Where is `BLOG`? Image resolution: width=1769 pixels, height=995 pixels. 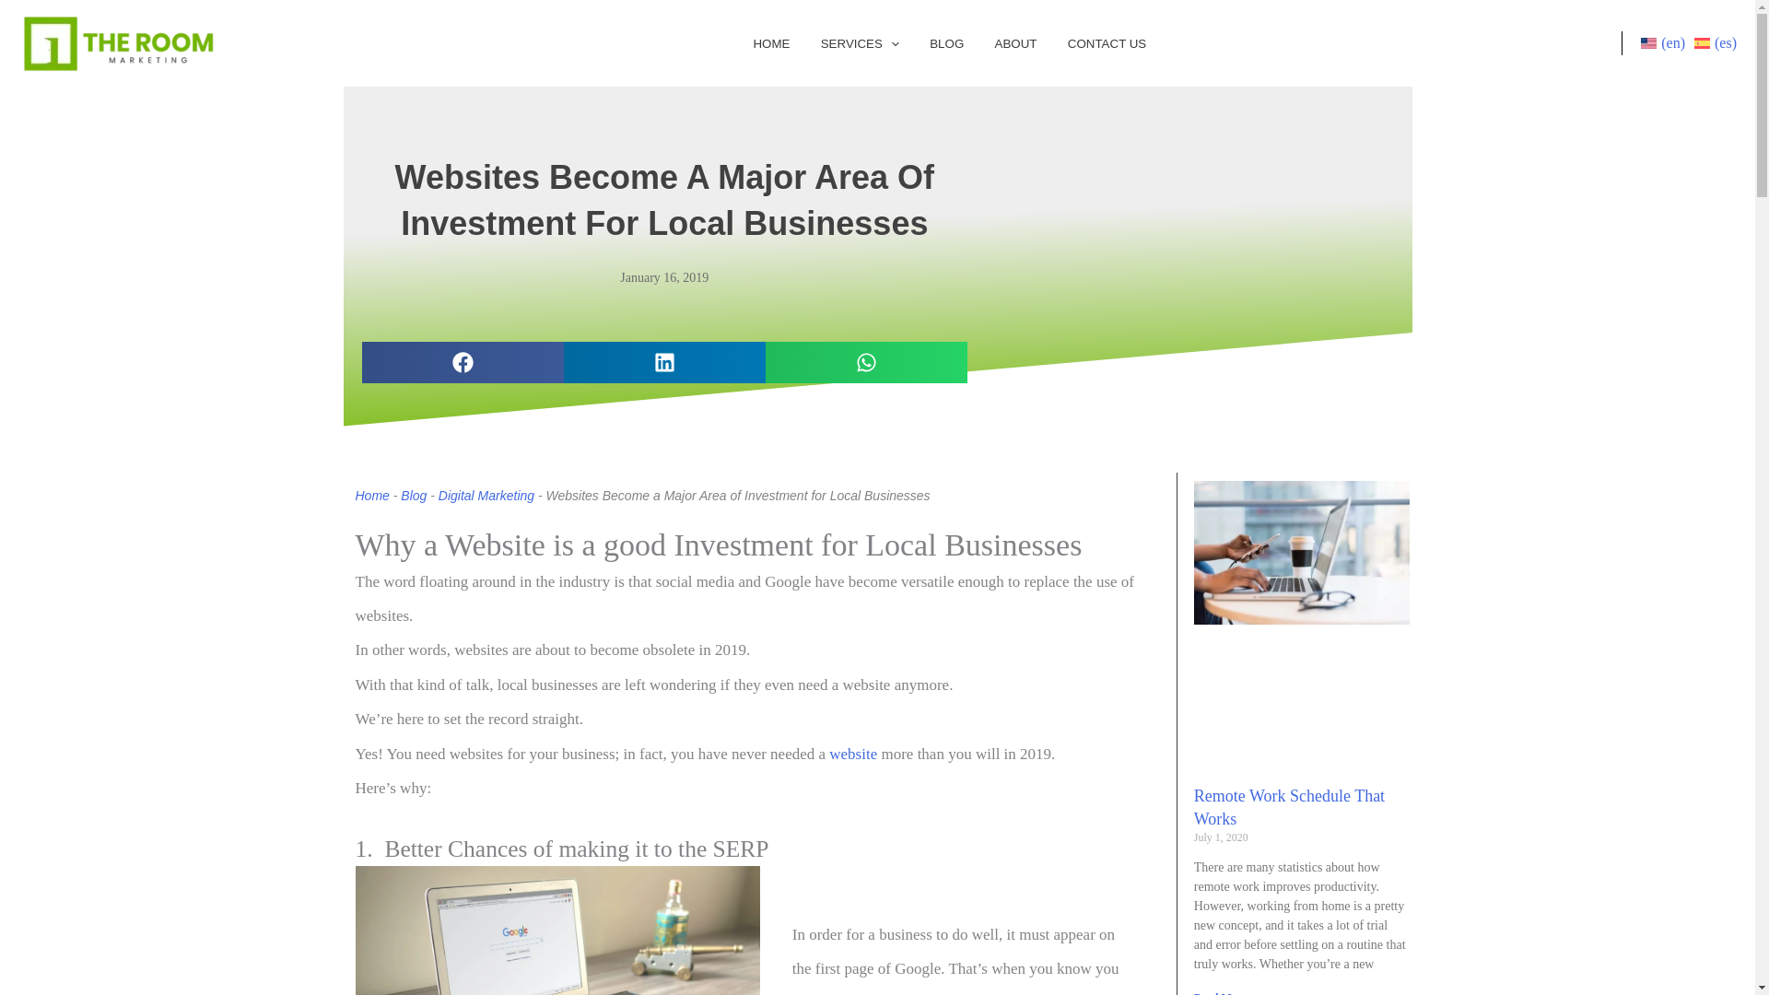
BLOG is located at coordinates (943, 42).